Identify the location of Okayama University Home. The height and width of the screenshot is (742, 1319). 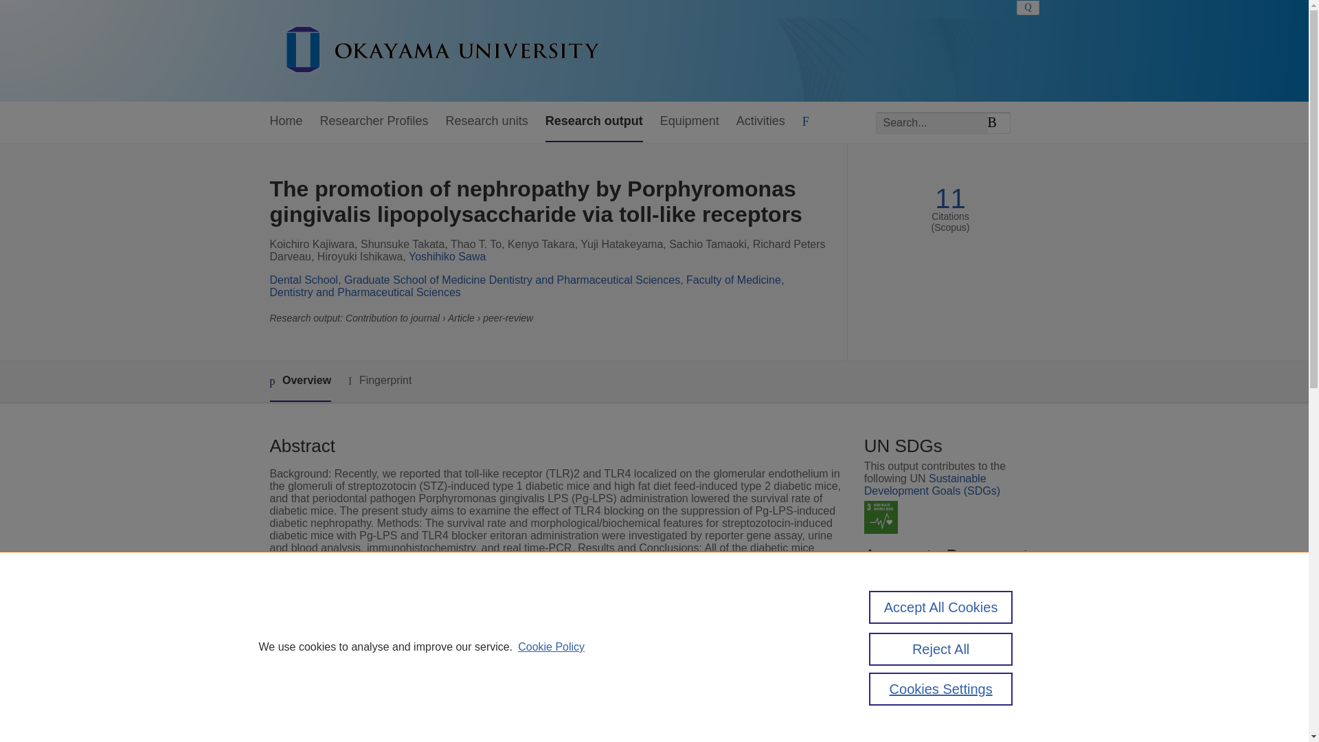
(441, 51).